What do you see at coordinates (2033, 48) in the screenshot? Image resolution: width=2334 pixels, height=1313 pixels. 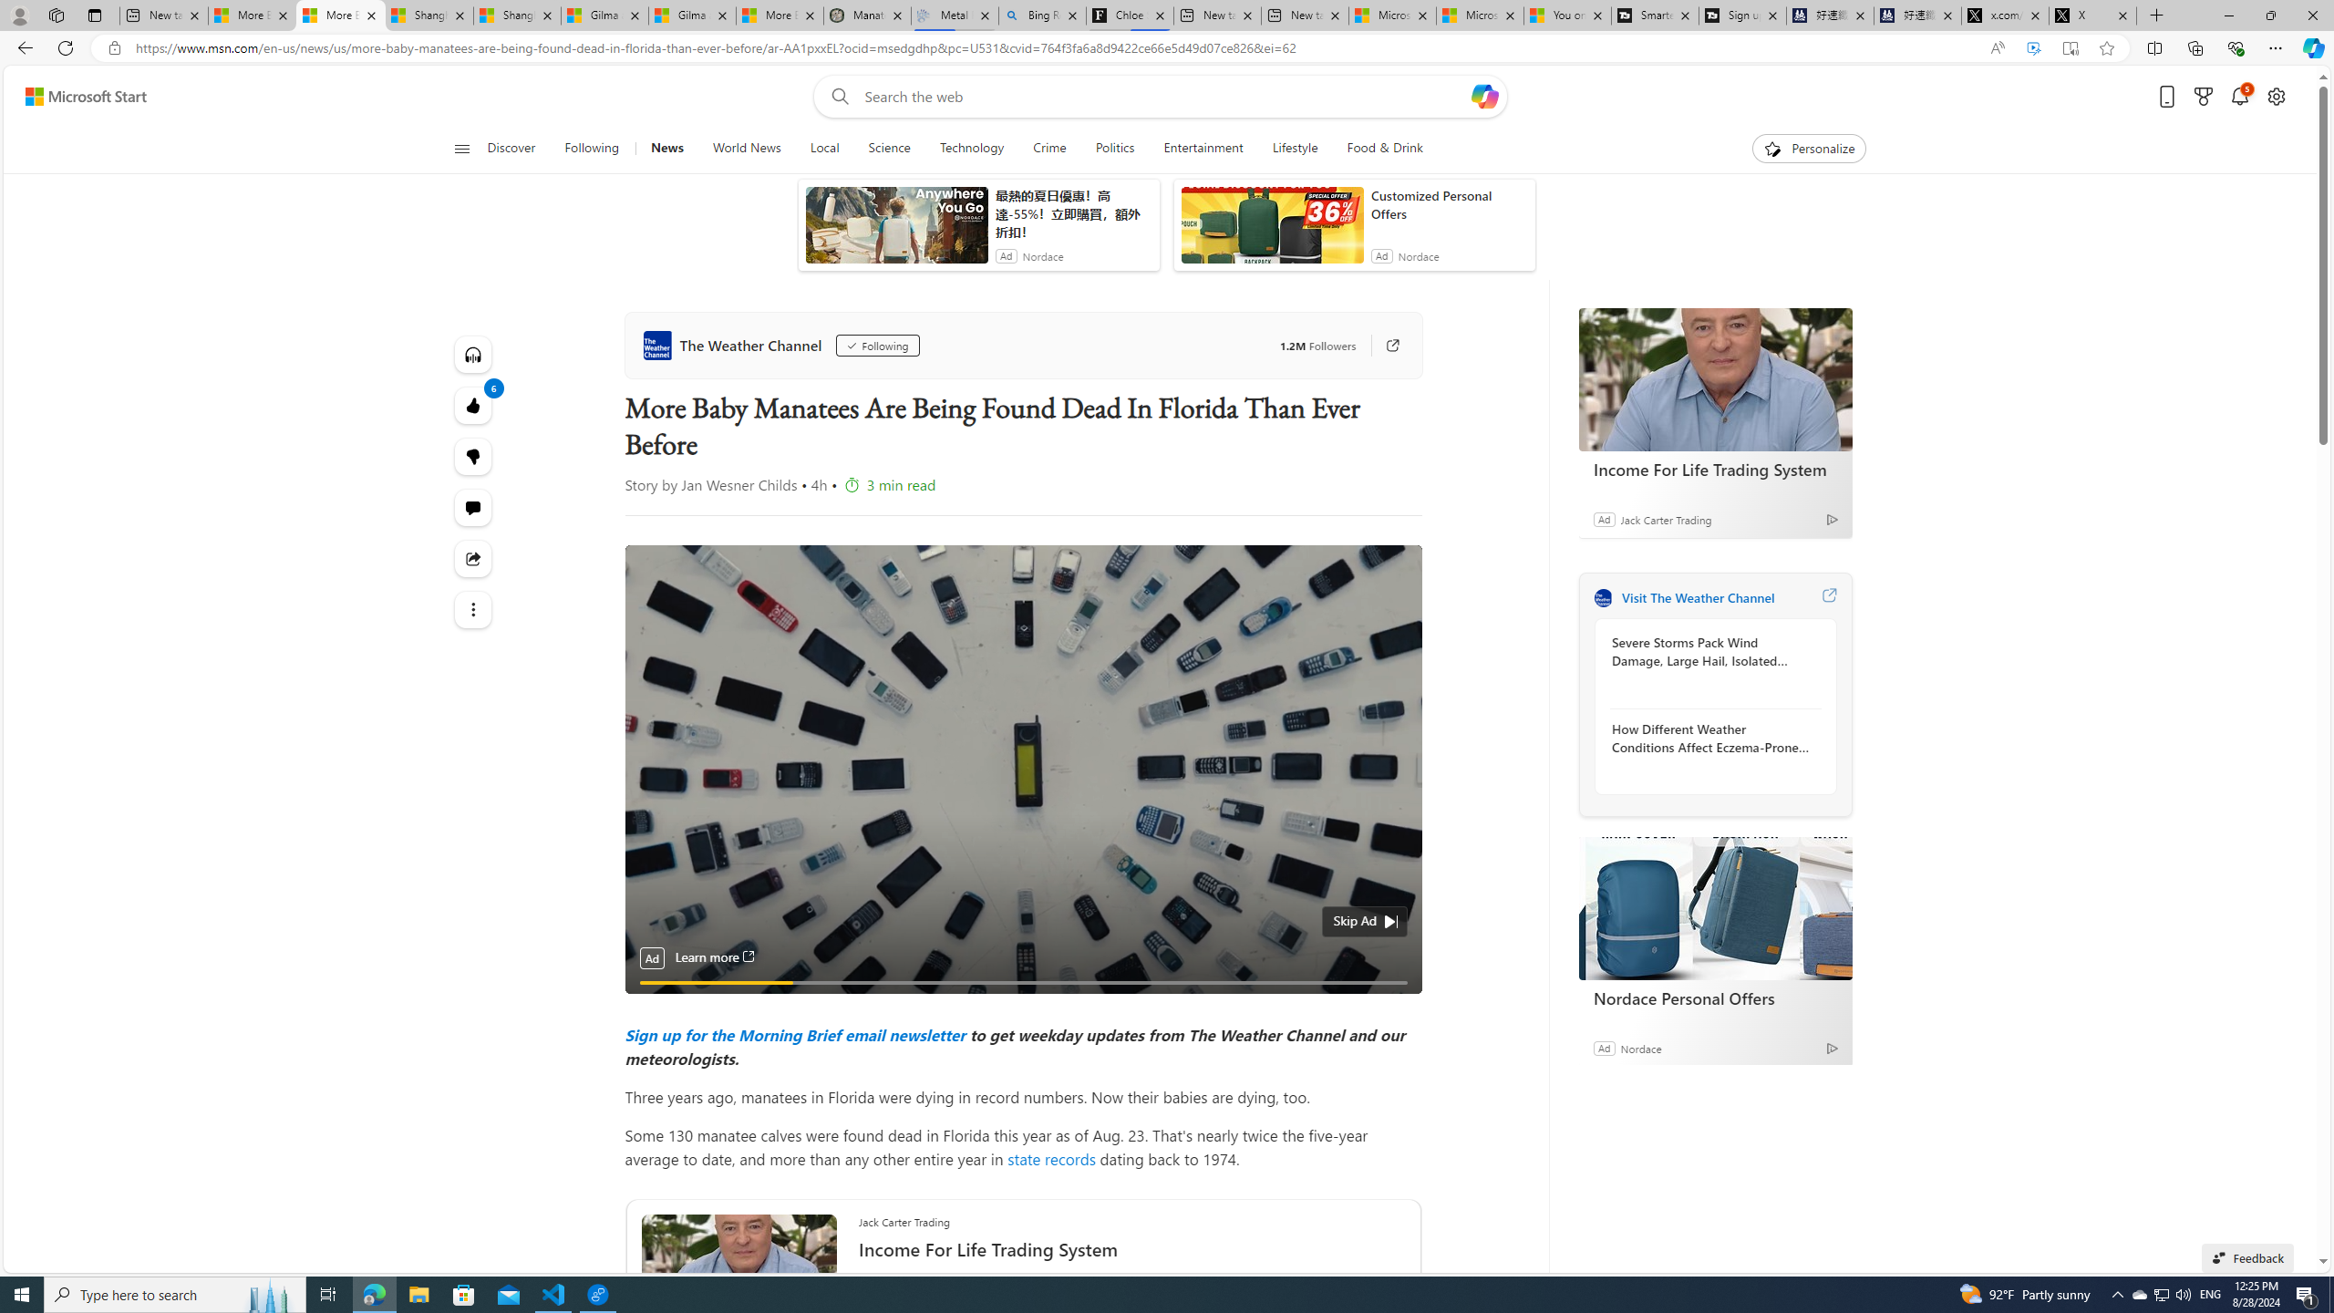 I see `Enhance video` at bounding box center [2033, 48].